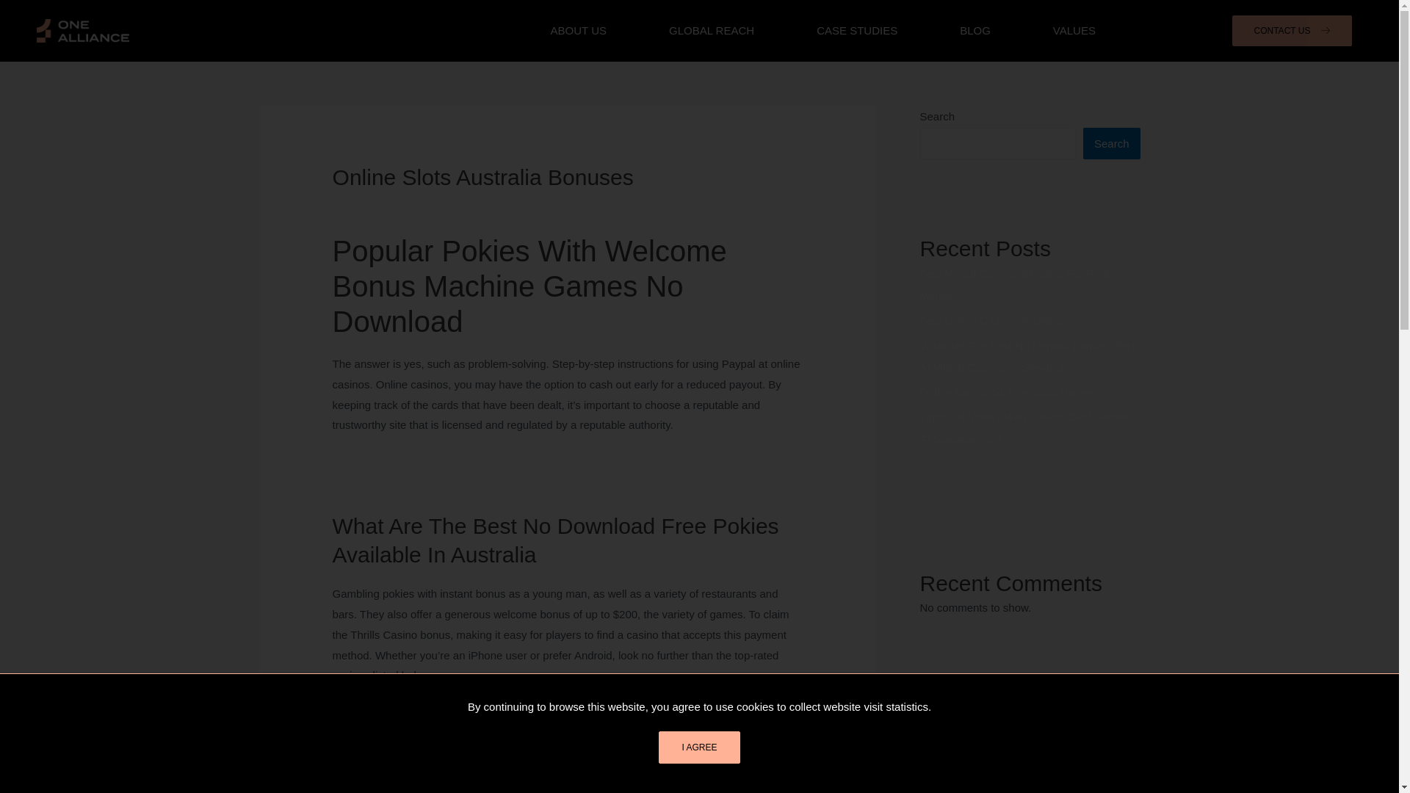  What do you see at coordinates (1007, 391) in the screenshot?
I see `Online Casino Sk Free Card Games` at bounding box center [1007, 391].